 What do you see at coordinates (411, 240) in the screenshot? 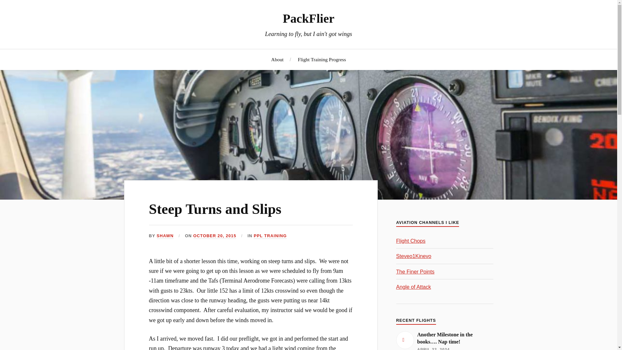
I see `Flight Chops` at bounding box center [411, 240].